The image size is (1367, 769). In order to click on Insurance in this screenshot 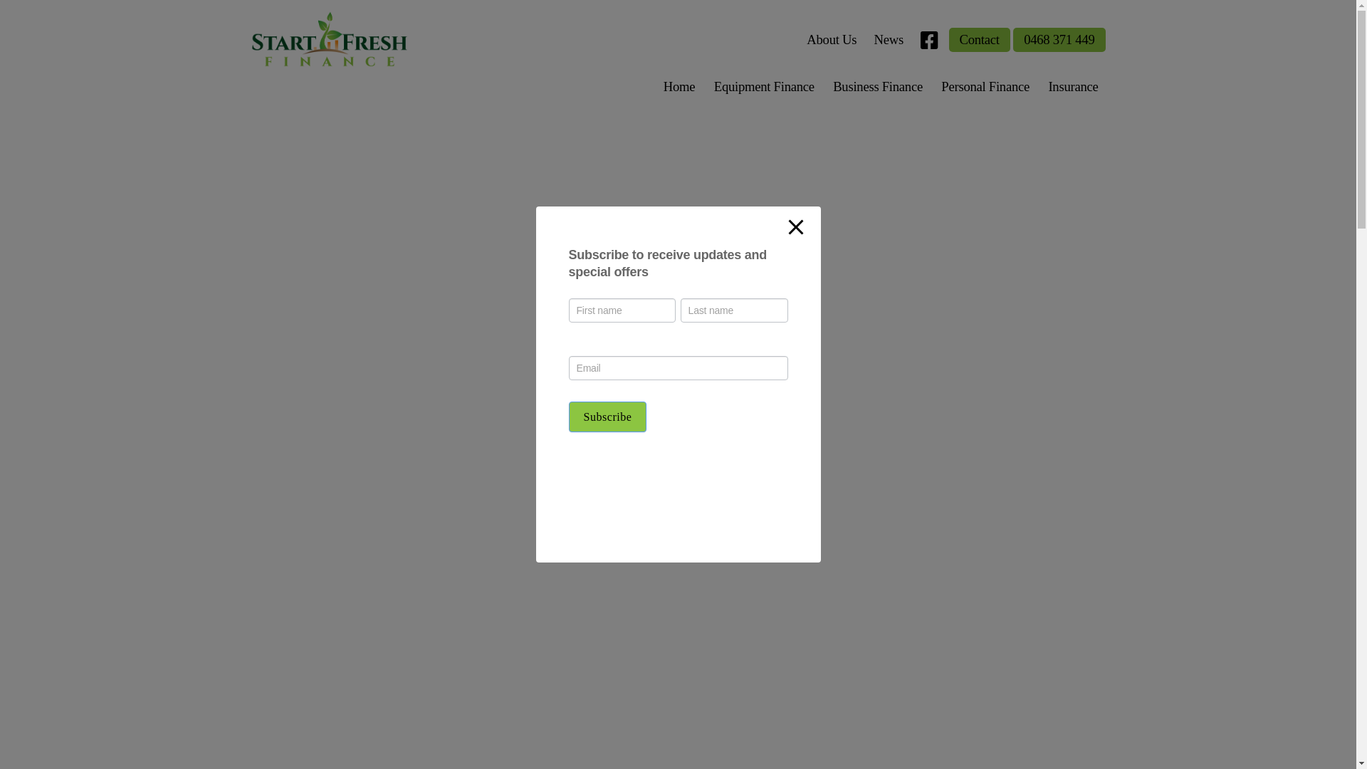, I will do `click(1073, 87)`.